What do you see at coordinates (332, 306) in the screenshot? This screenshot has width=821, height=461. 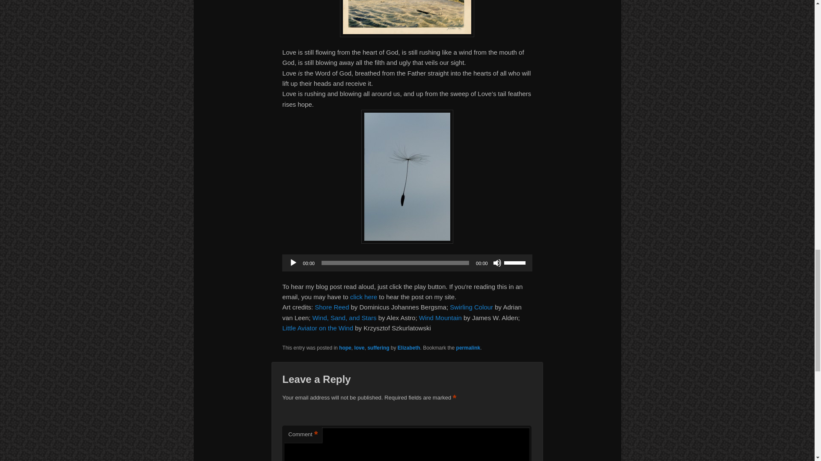 I see `Shore Reed` at bounding box center [332, 306].